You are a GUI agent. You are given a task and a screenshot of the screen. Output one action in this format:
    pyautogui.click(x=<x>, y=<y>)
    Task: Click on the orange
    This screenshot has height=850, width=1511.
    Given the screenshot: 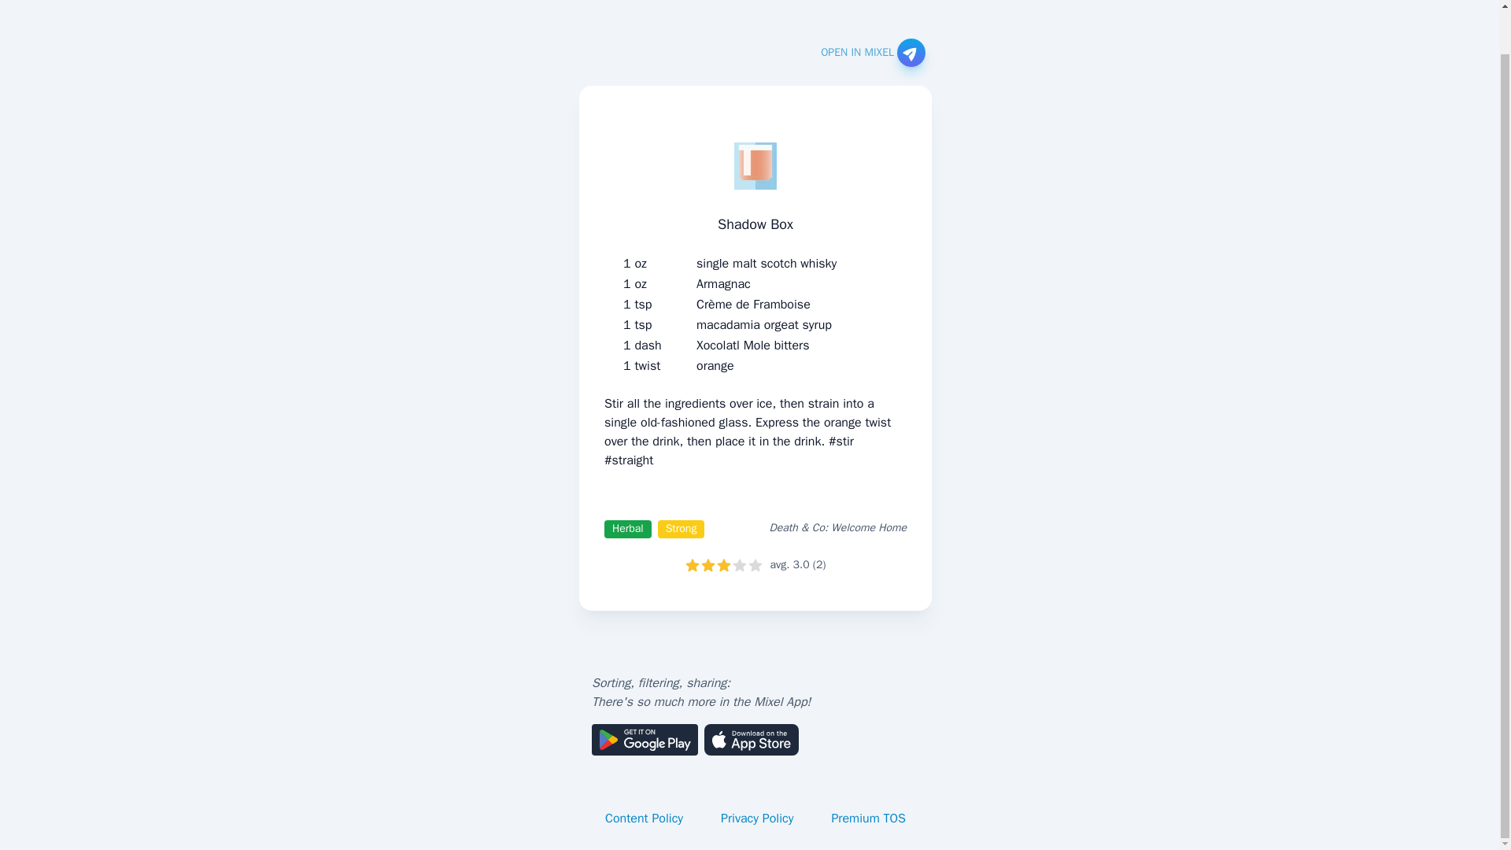 What is the action you would take?
    pyautogui.click(x=715, y=365)
    